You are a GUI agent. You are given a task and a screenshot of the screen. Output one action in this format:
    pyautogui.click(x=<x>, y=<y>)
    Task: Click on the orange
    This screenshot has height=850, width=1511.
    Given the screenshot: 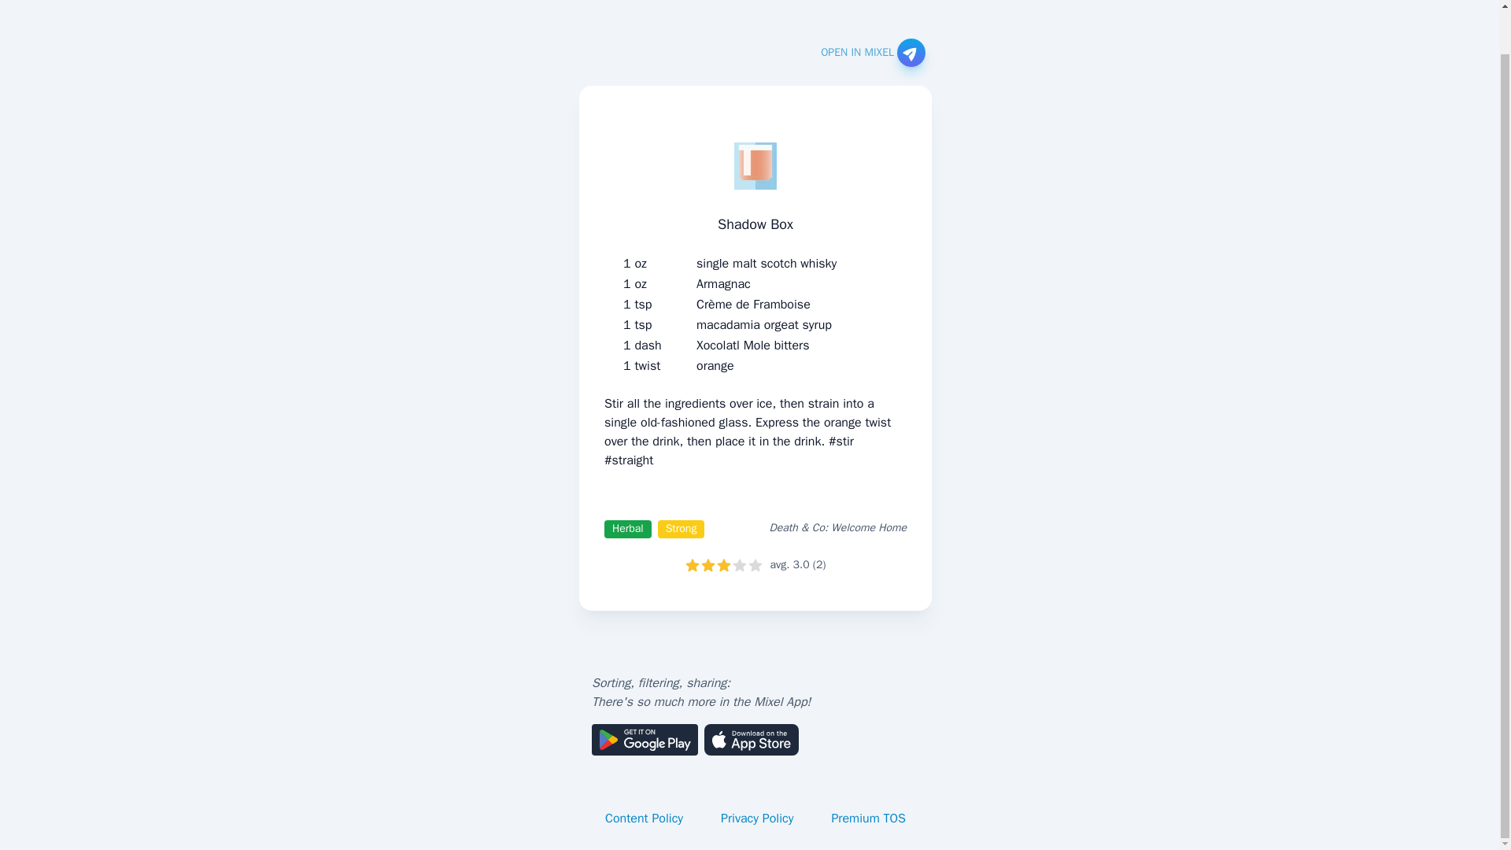 What is the action you would take?
    pyautogui.click(x=715, y=365)
    